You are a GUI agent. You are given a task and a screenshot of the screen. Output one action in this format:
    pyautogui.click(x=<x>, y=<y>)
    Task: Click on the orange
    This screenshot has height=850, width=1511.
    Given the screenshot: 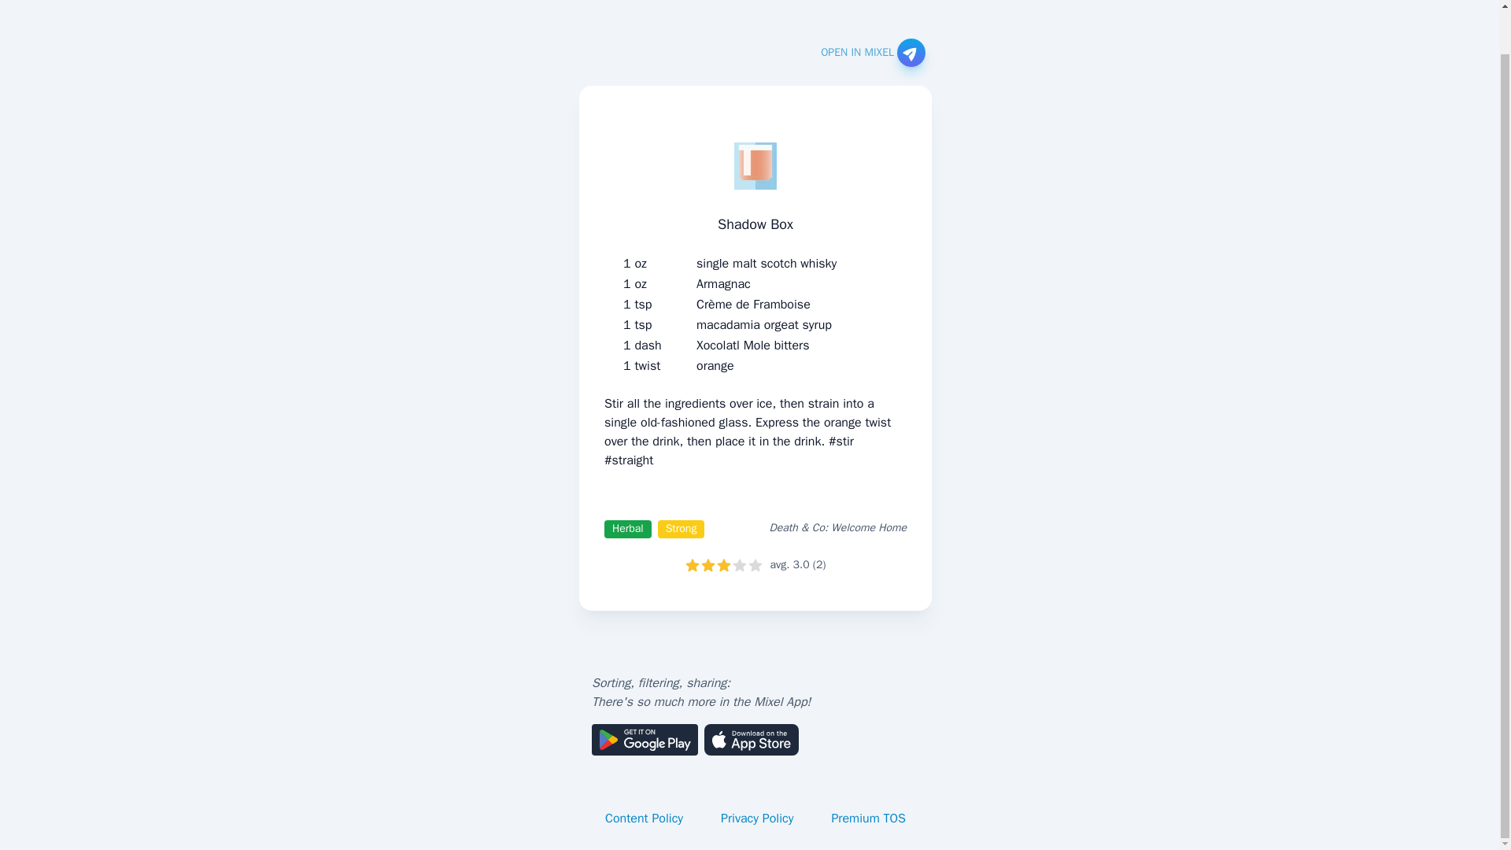 What is the action you would take?
    pyautogui.click(x=715, y=365)
    